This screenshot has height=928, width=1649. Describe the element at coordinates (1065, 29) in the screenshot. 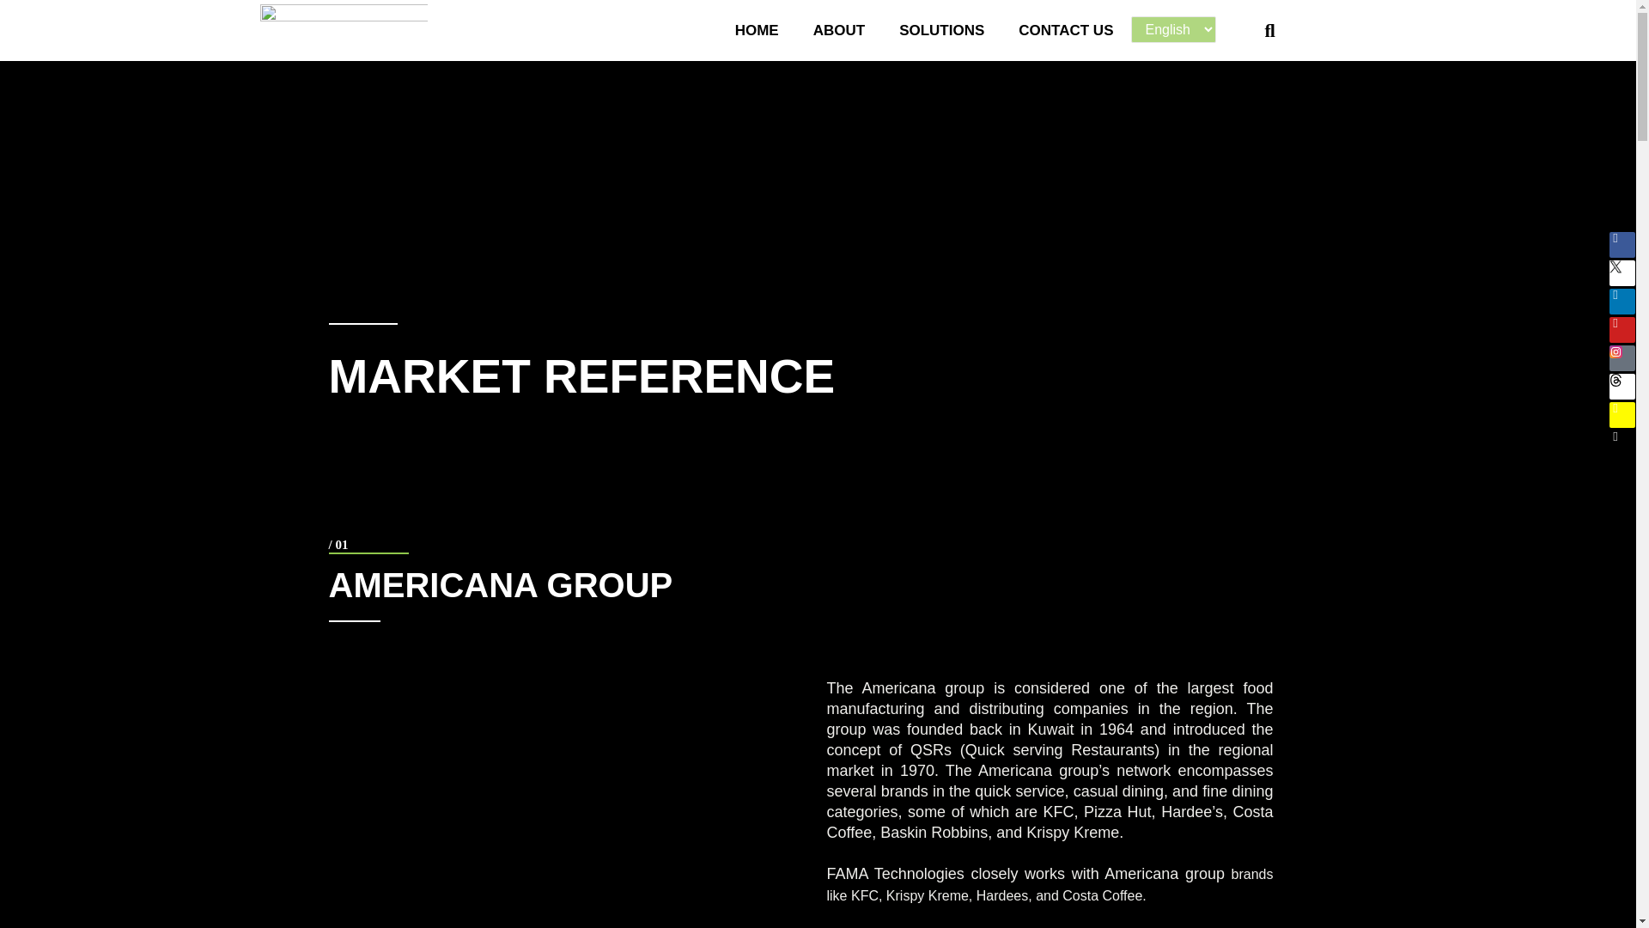

I see `CONTACT US` at that location.